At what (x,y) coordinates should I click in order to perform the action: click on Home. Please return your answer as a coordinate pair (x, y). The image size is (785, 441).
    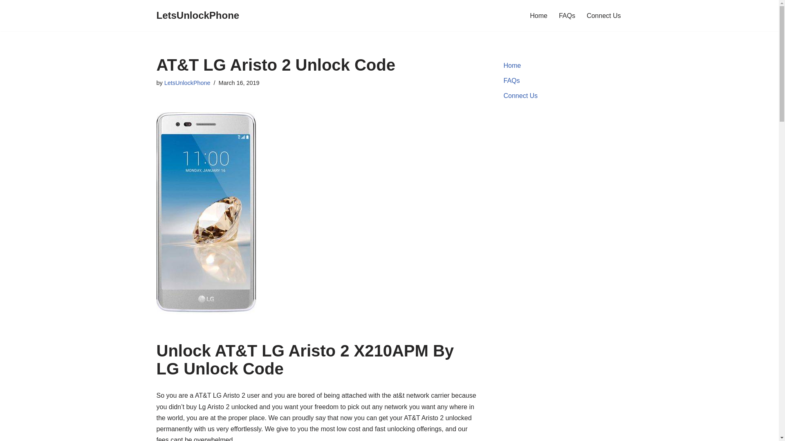
    Looking at the image, I should click on (512, 65).